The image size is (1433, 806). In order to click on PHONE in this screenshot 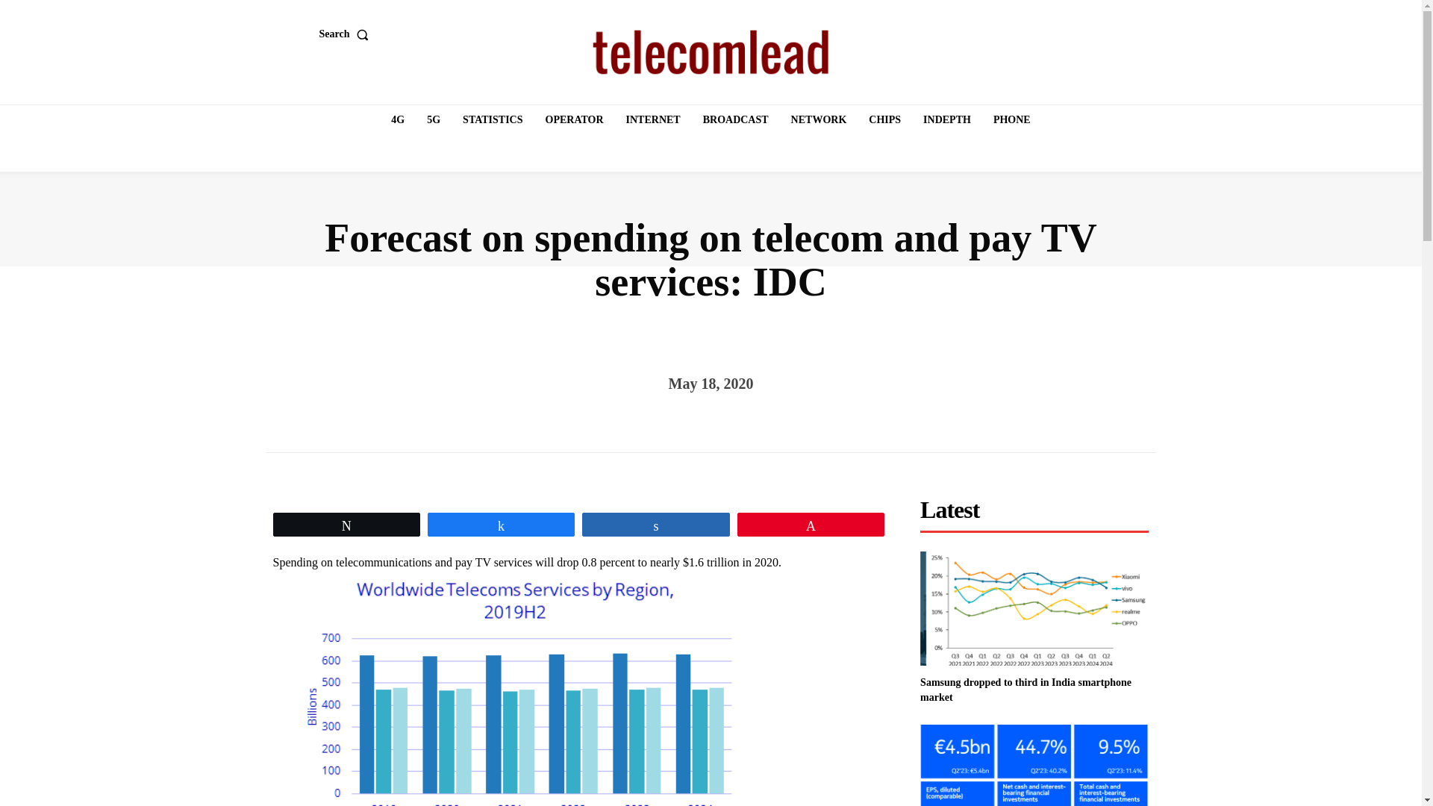, I will do `click(1011, 120)`.